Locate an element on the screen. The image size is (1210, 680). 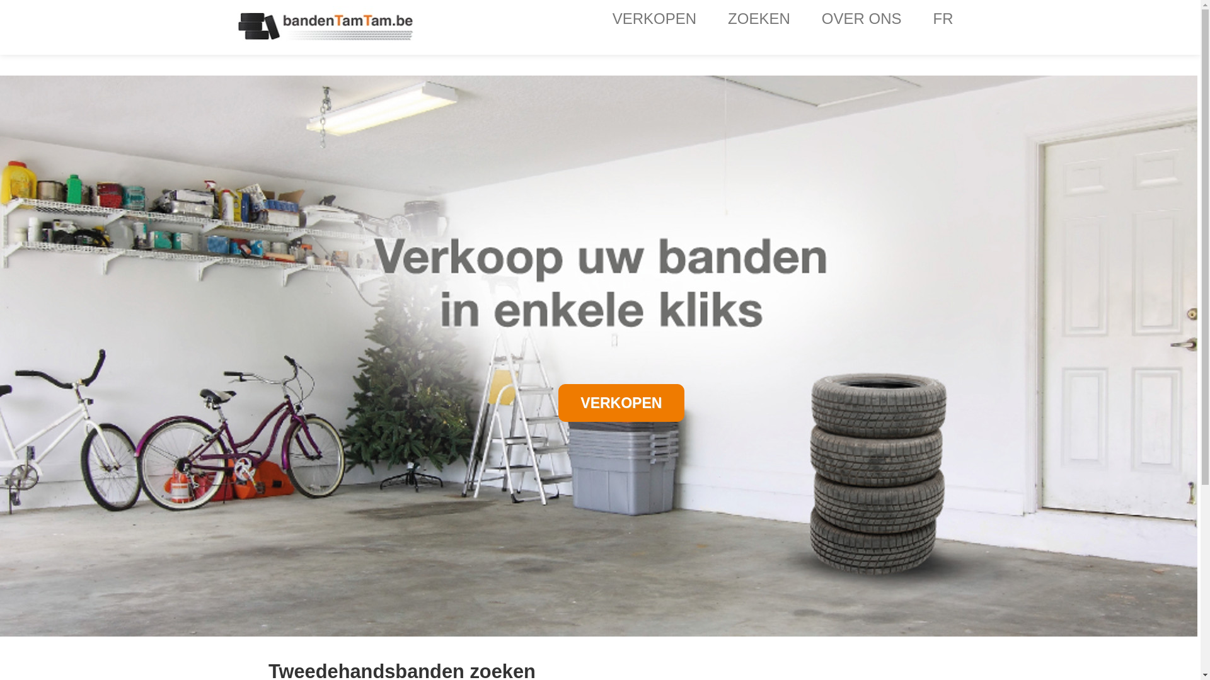
FR is located at coordinates (943, 16).